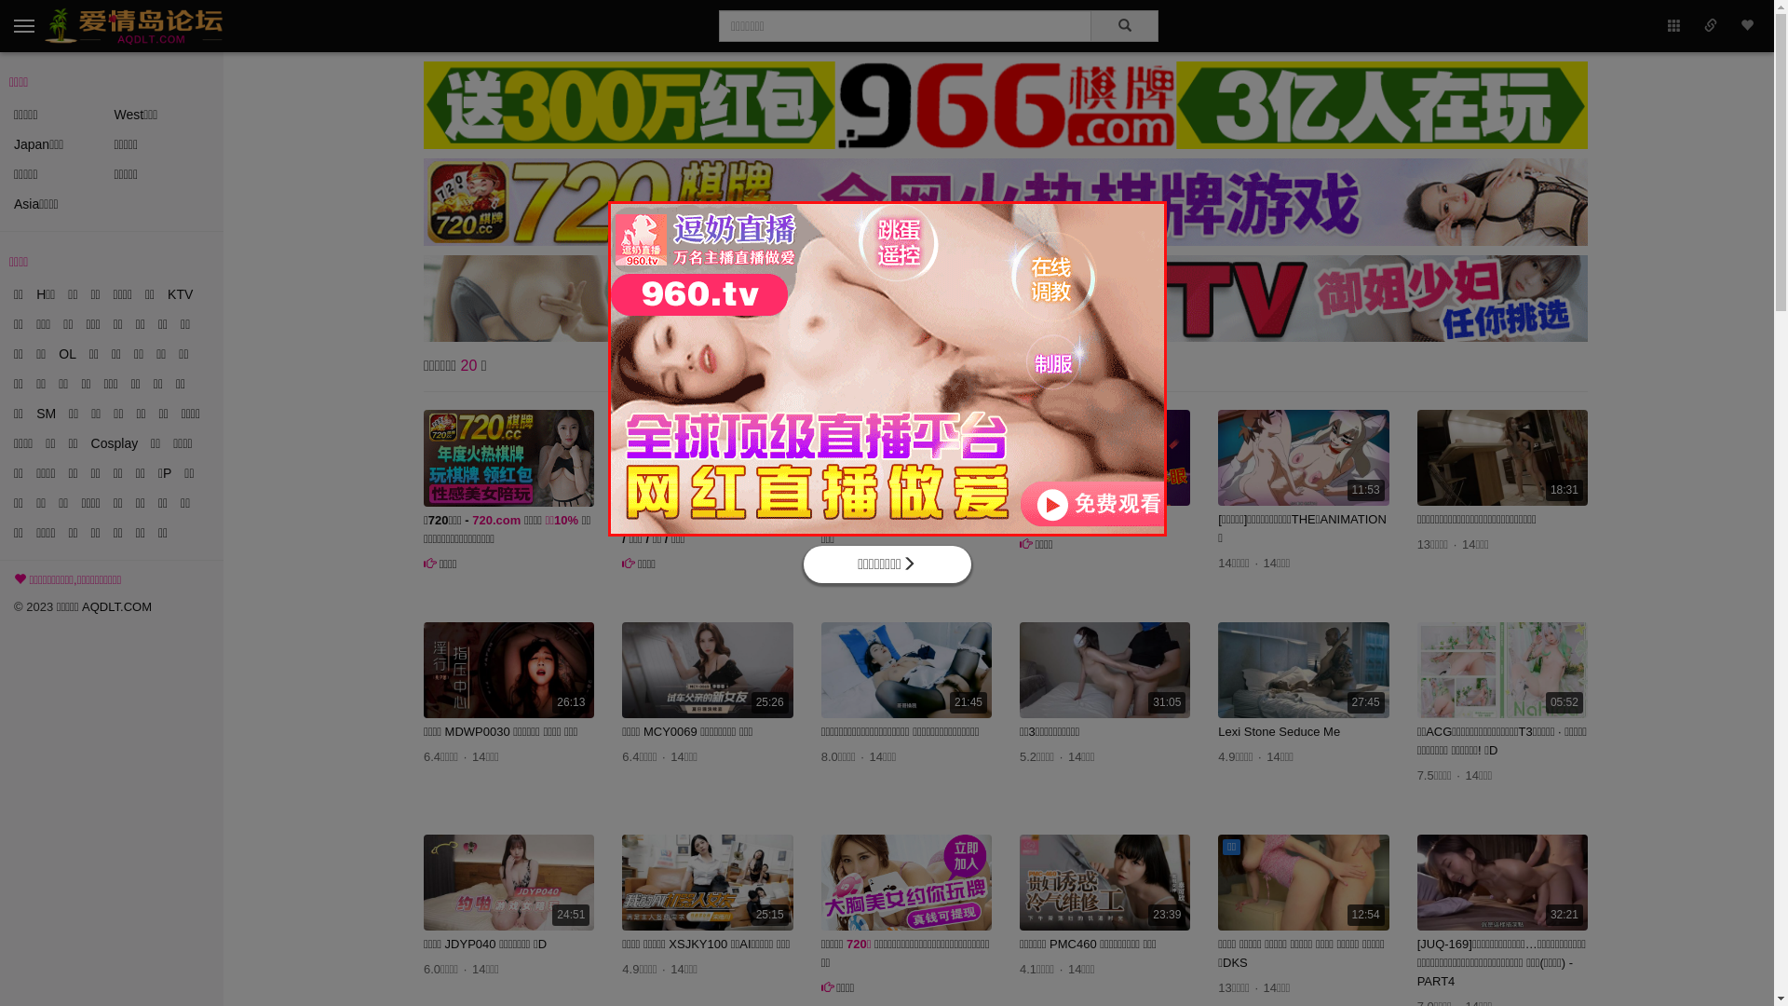  I want to click on 24:51, so click(508, 883).